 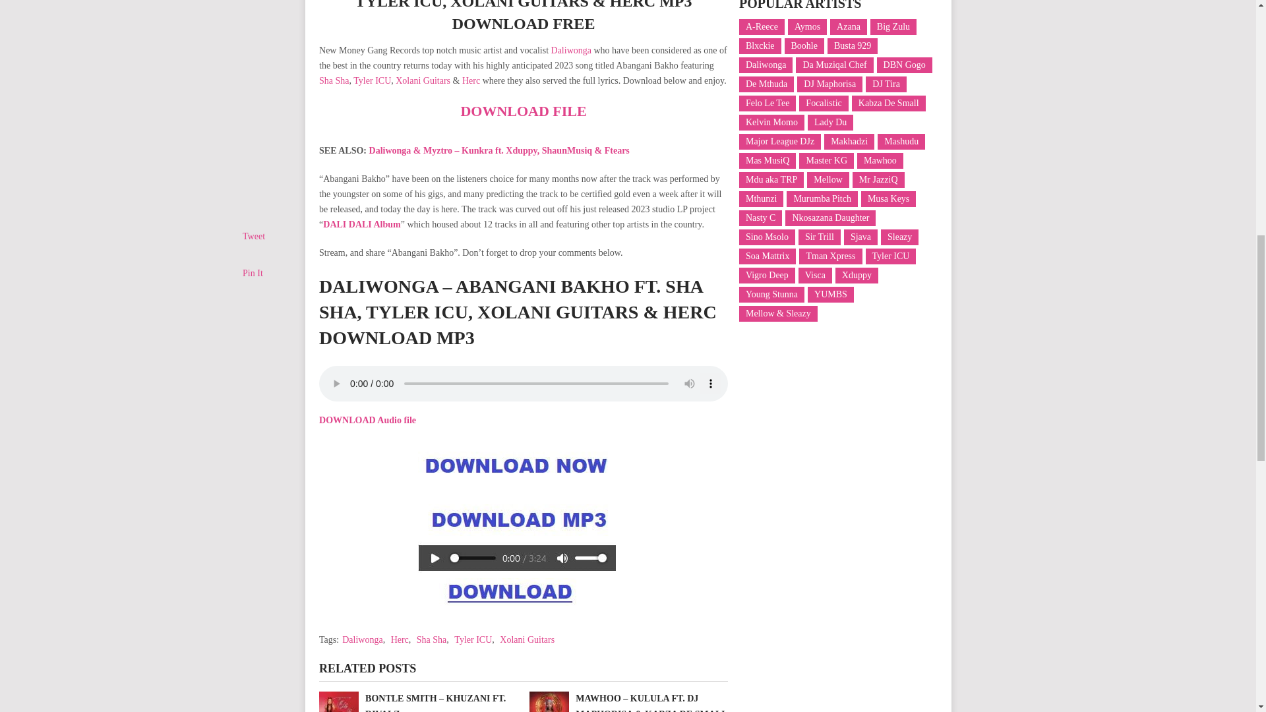 What do you see at coordinates (423, 80) in the screenshot?
I see `Xolani Guitars` at bounding box center [423, 80].